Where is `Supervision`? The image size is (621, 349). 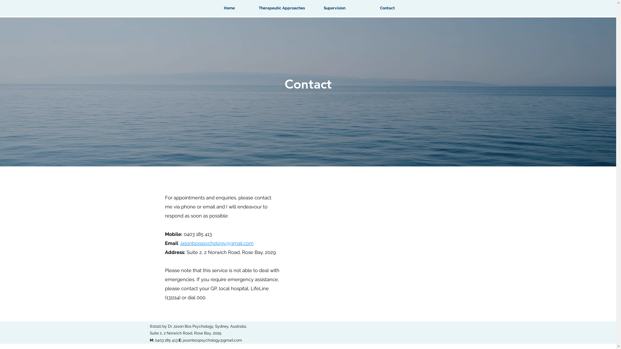 Supervision is located at coordinates (334, 8).